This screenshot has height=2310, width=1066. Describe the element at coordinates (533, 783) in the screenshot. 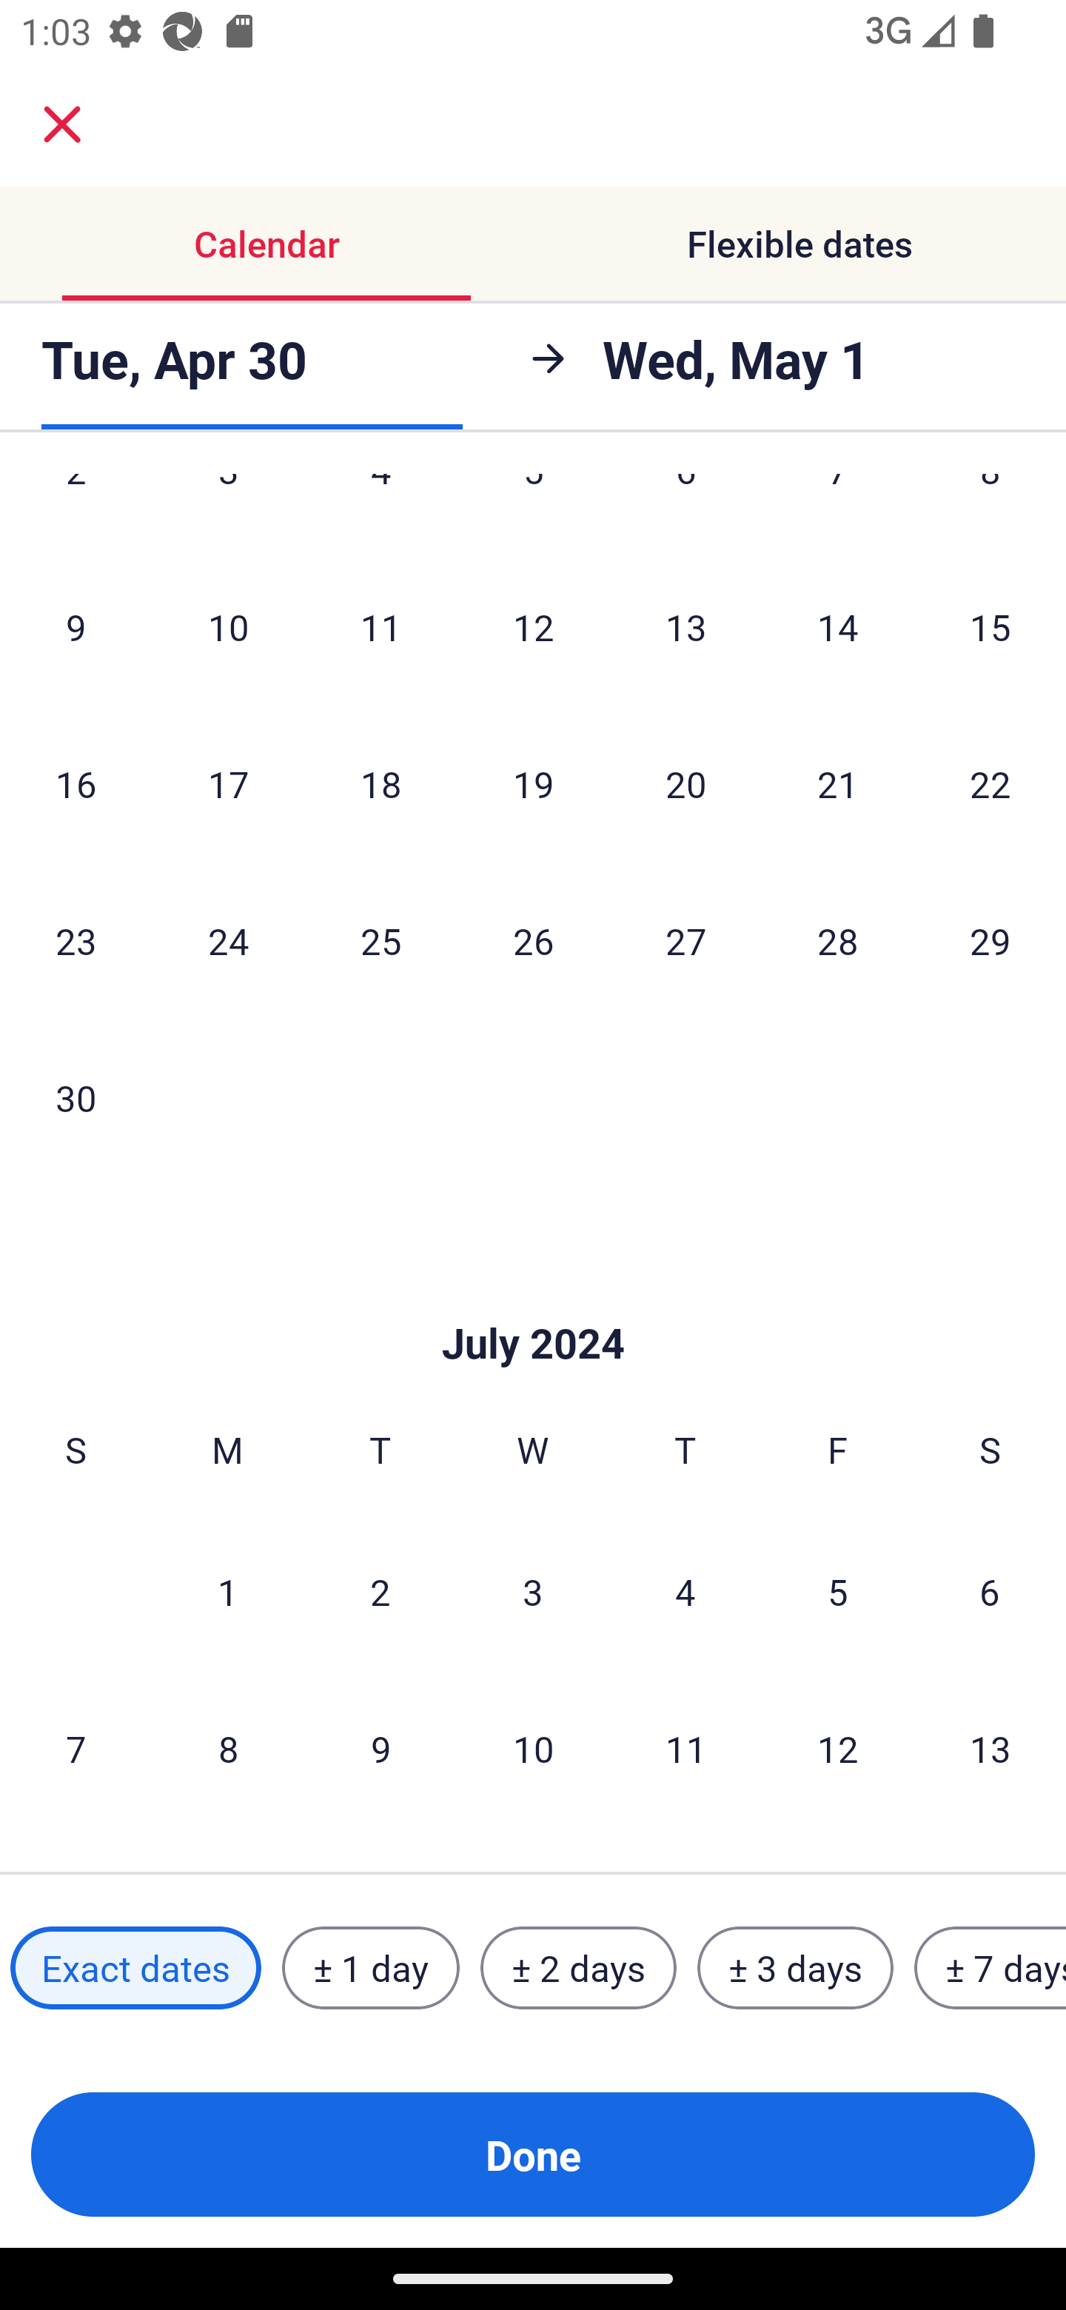

I see `19 Wednesday, June 19, 2024` at that location.